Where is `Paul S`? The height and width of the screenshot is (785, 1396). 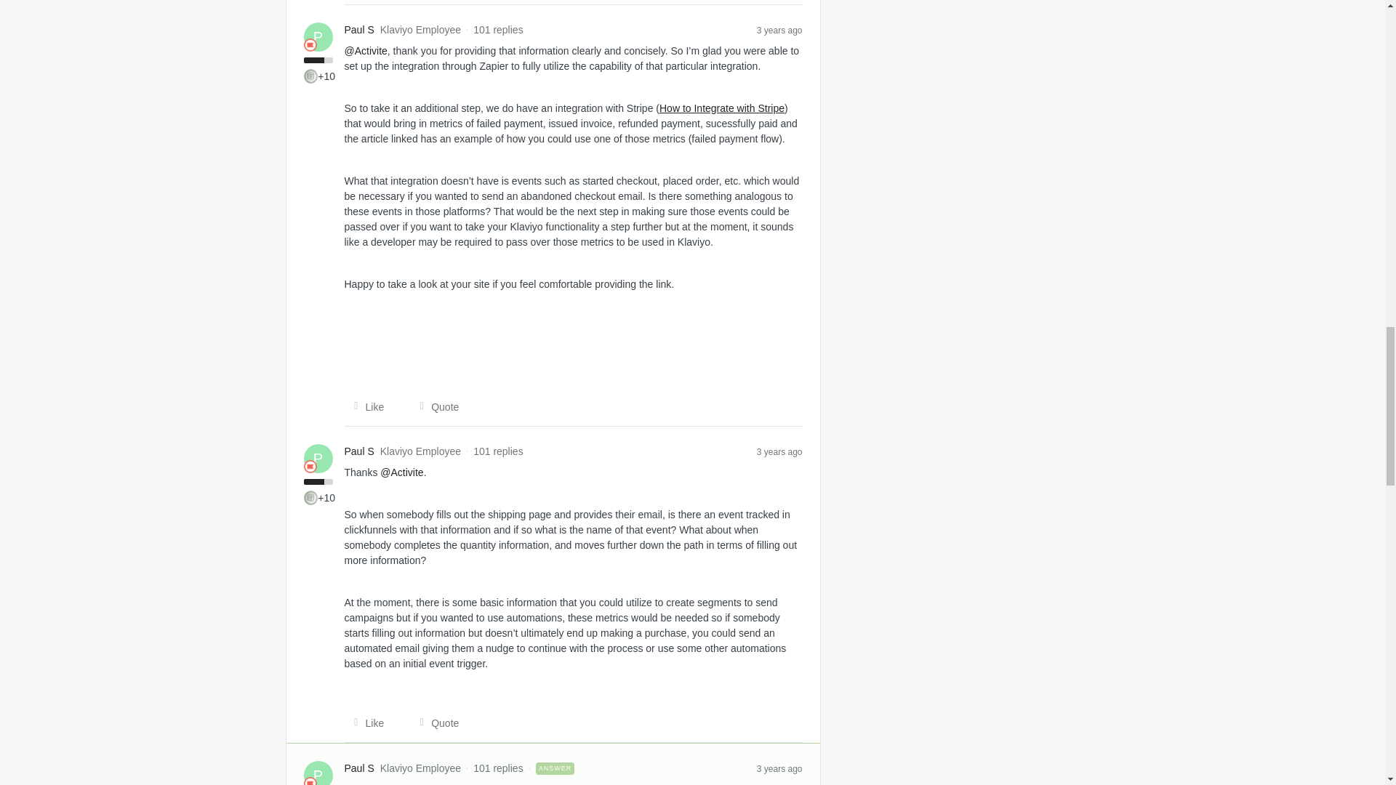
Paul S is located at coordinates (359, 30).